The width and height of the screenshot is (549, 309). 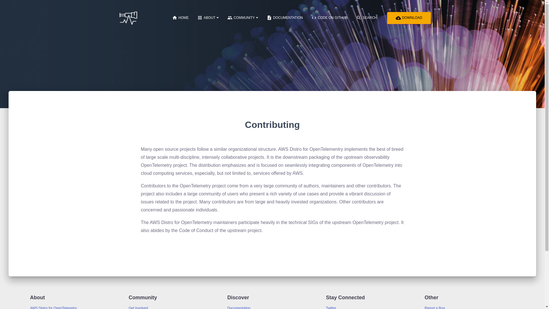 What do you see at coordinates (331, 308) in the screenshot?
I see `Twitter` at bounding box center [331, 308].